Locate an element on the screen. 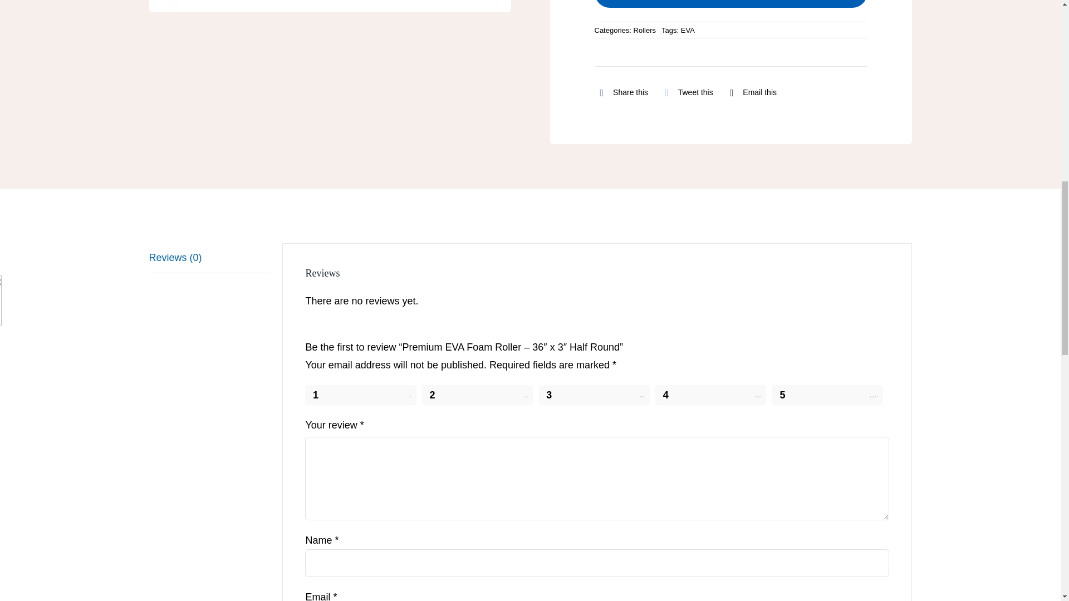 The width and height of the screenshot is (1069, 601). Tweet this is located at coordinates (686, 93).